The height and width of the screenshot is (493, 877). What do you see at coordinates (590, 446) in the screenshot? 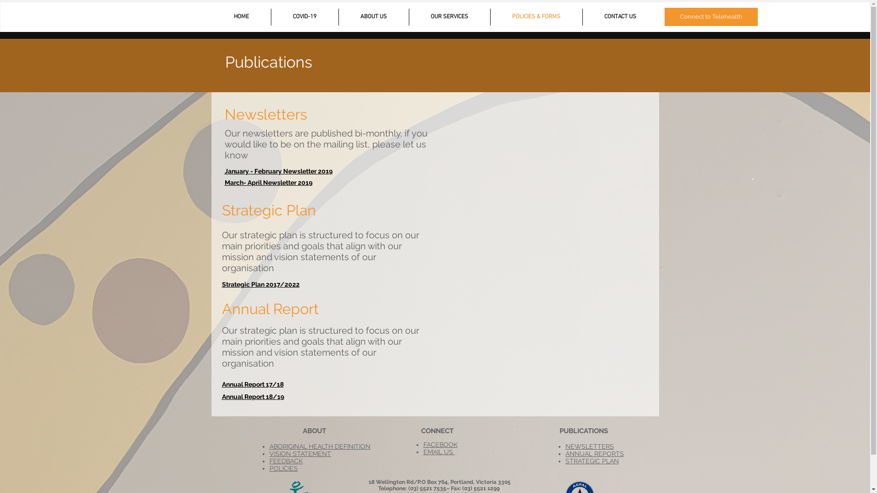
I see `NEWSLETTERS` at bounding box center [590, 446].